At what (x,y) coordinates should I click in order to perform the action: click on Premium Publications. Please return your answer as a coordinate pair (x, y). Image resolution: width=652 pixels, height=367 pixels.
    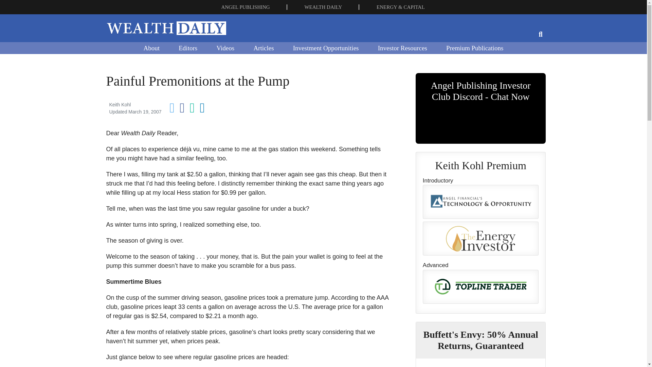
    Looking at the image, I should click on (475, 48).